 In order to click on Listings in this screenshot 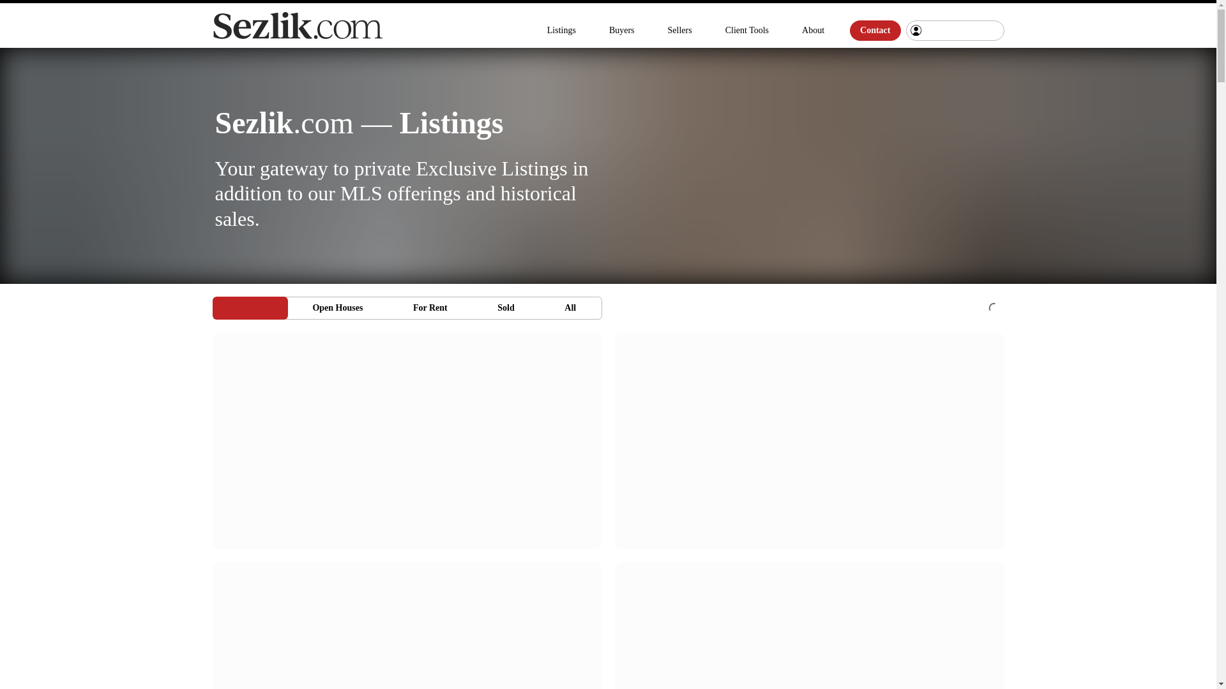, I will do `click(814, 31)`.